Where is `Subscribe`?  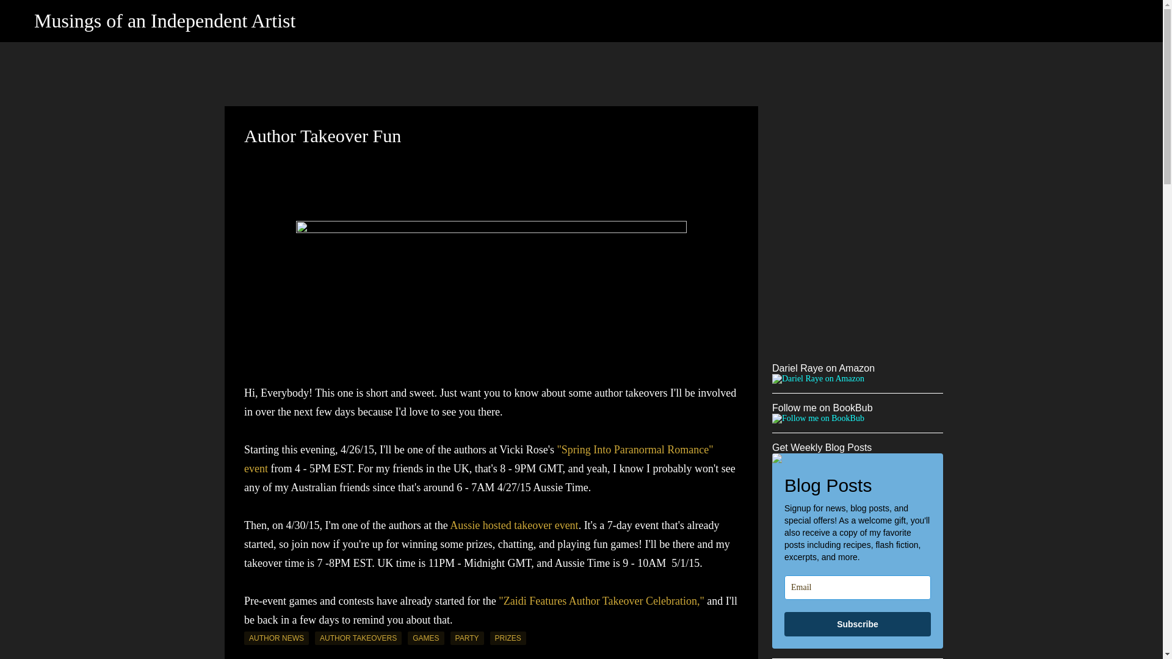 Subscribe is located at coordinates (857, 624).